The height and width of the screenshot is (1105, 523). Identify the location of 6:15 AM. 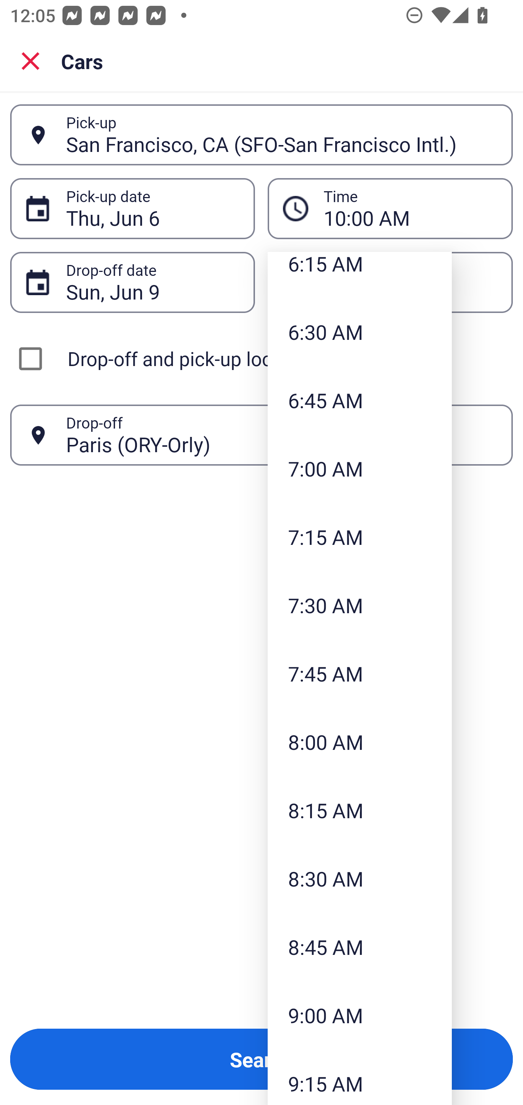
(360, 274).